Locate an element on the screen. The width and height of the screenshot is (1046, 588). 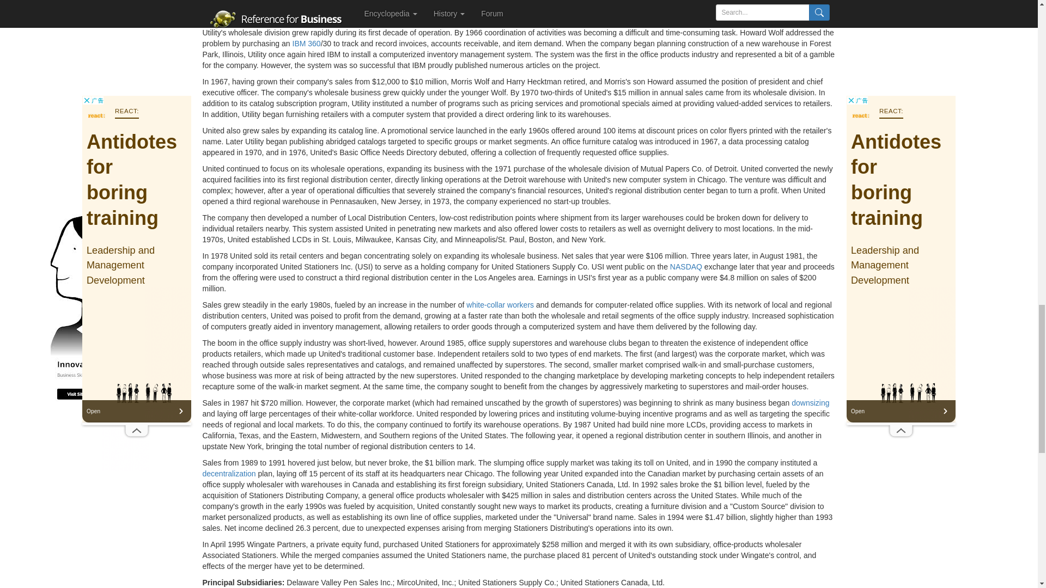
NASDAQ is located at coordinates (686, 266).